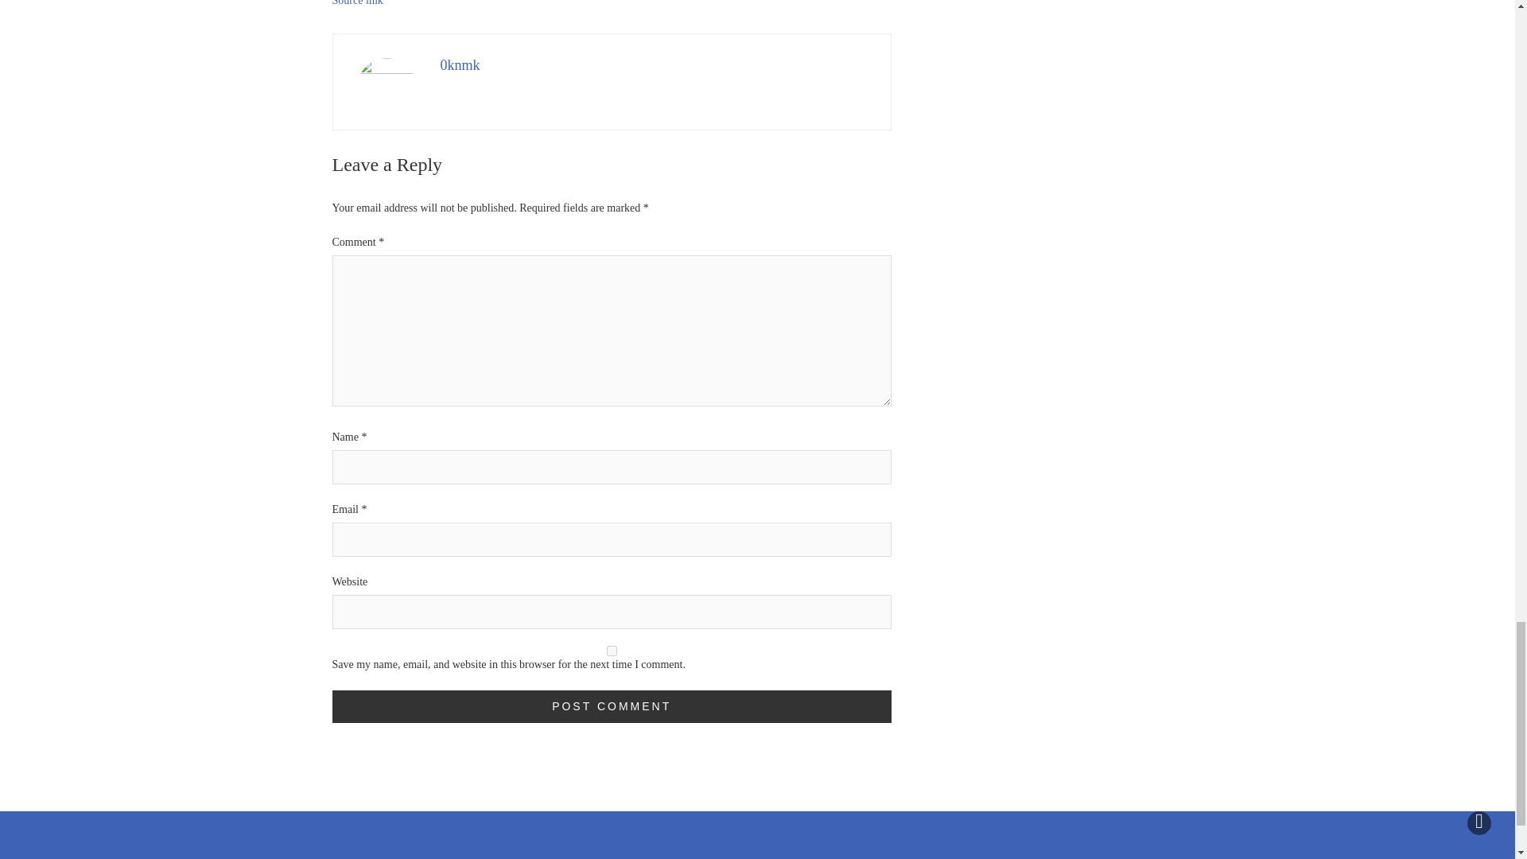  What do you see at coordinates (612, 706) in the screenshot?
I see `Post Comment` at bounding box center [612, 706].